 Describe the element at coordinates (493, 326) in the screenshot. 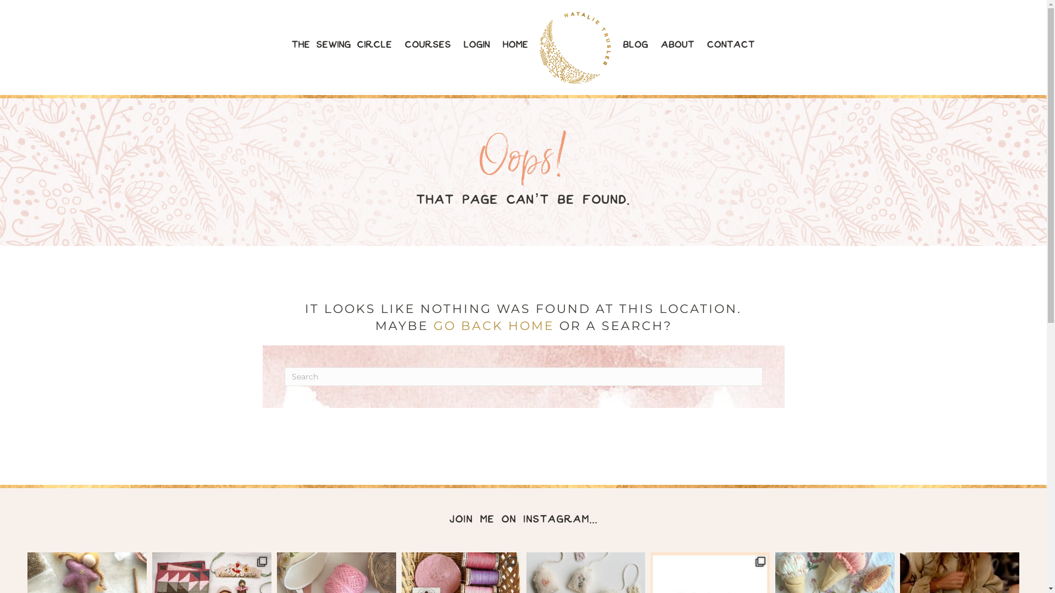

I see `GO BACK HOME` at that location.